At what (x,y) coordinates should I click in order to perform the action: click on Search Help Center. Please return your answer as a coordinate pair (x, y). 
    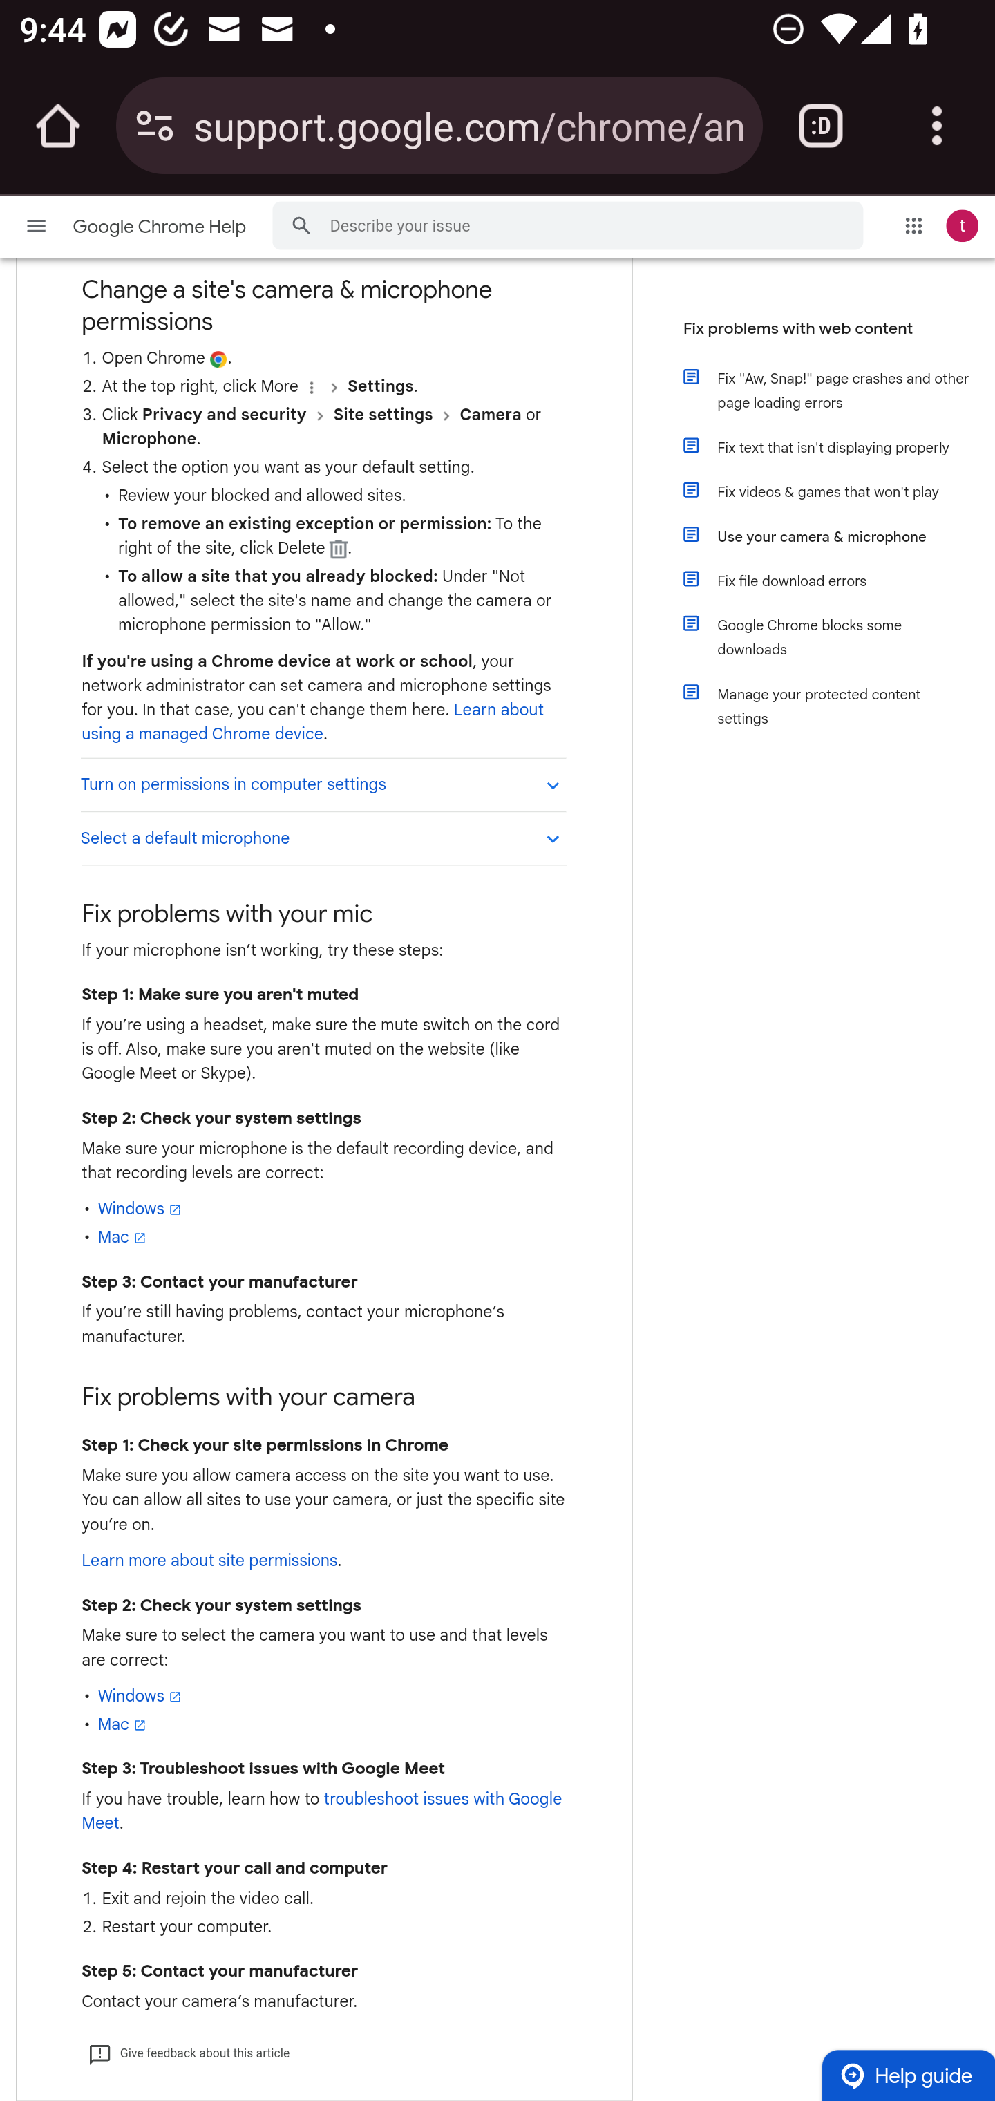
    Looking at the image, I should click on (301, 225).